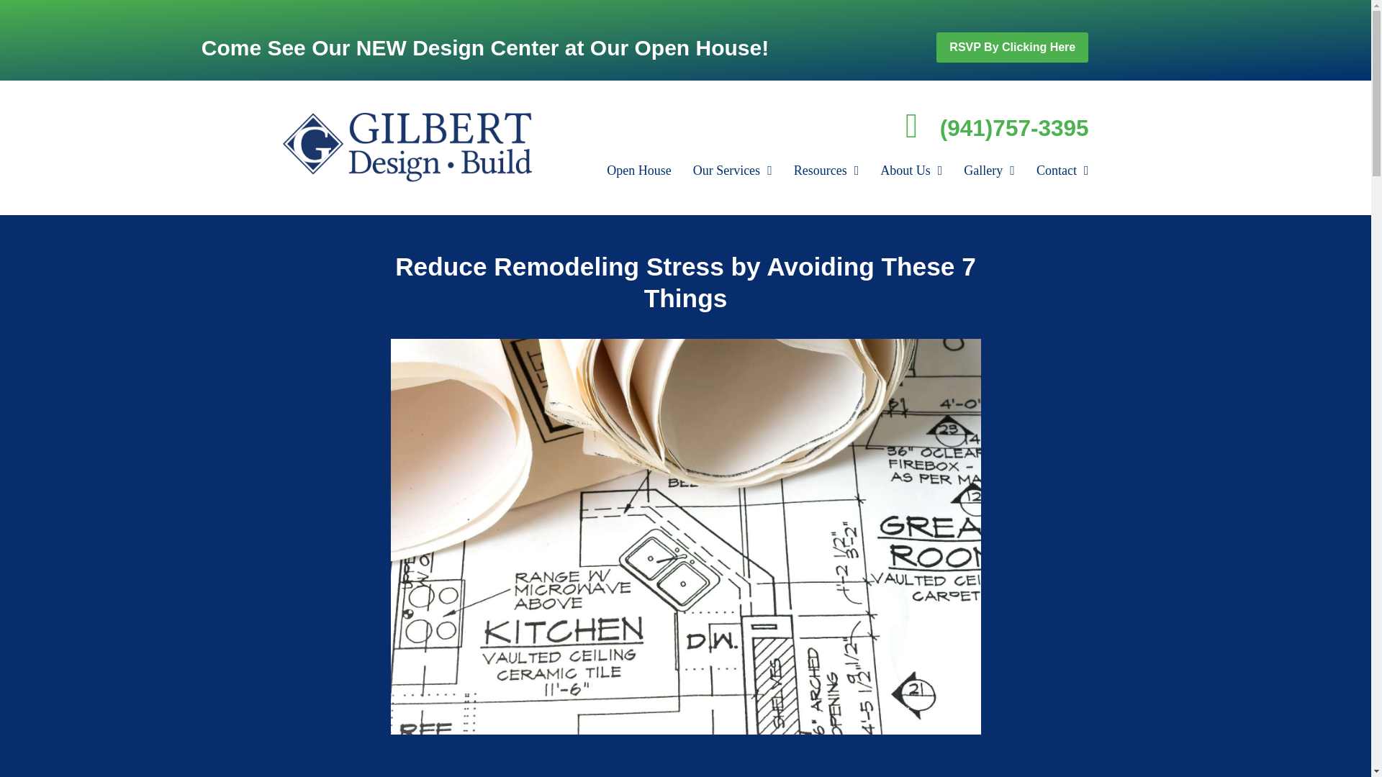 This screenshot has width=1382, height=777. I want to click on Gallery, so click(989, 170).